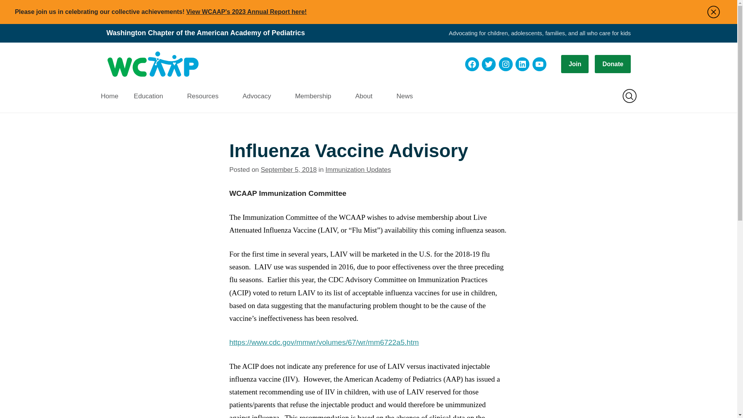 This screenshot has height=418, width=743. I want to click on Close Banner Message, so click(713, 12).